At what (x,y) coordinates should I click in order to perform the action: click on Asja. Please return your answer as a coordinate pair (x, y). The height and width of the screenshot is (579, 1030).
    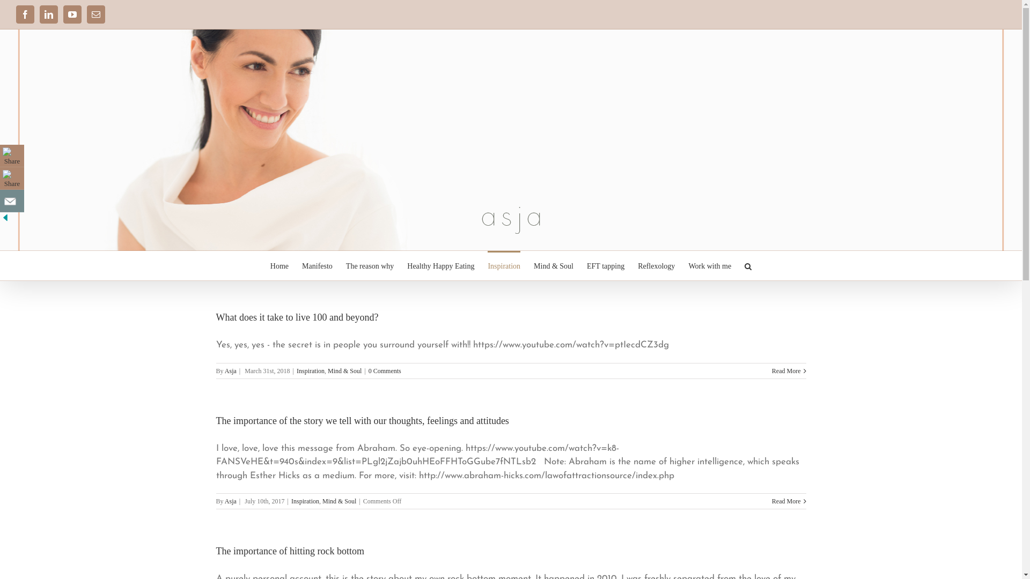
    Looking at the image, I should click on (231, 370).